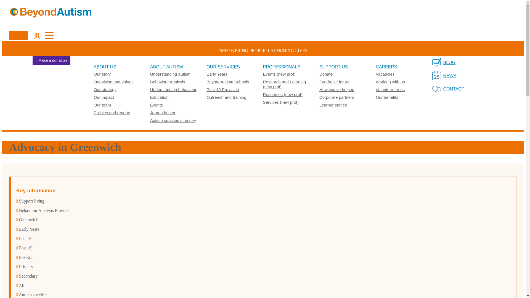  What do you see at coordinates (173, 120) in the screenshot?
I see `Autism services directory` at bounding box center [173, 120].